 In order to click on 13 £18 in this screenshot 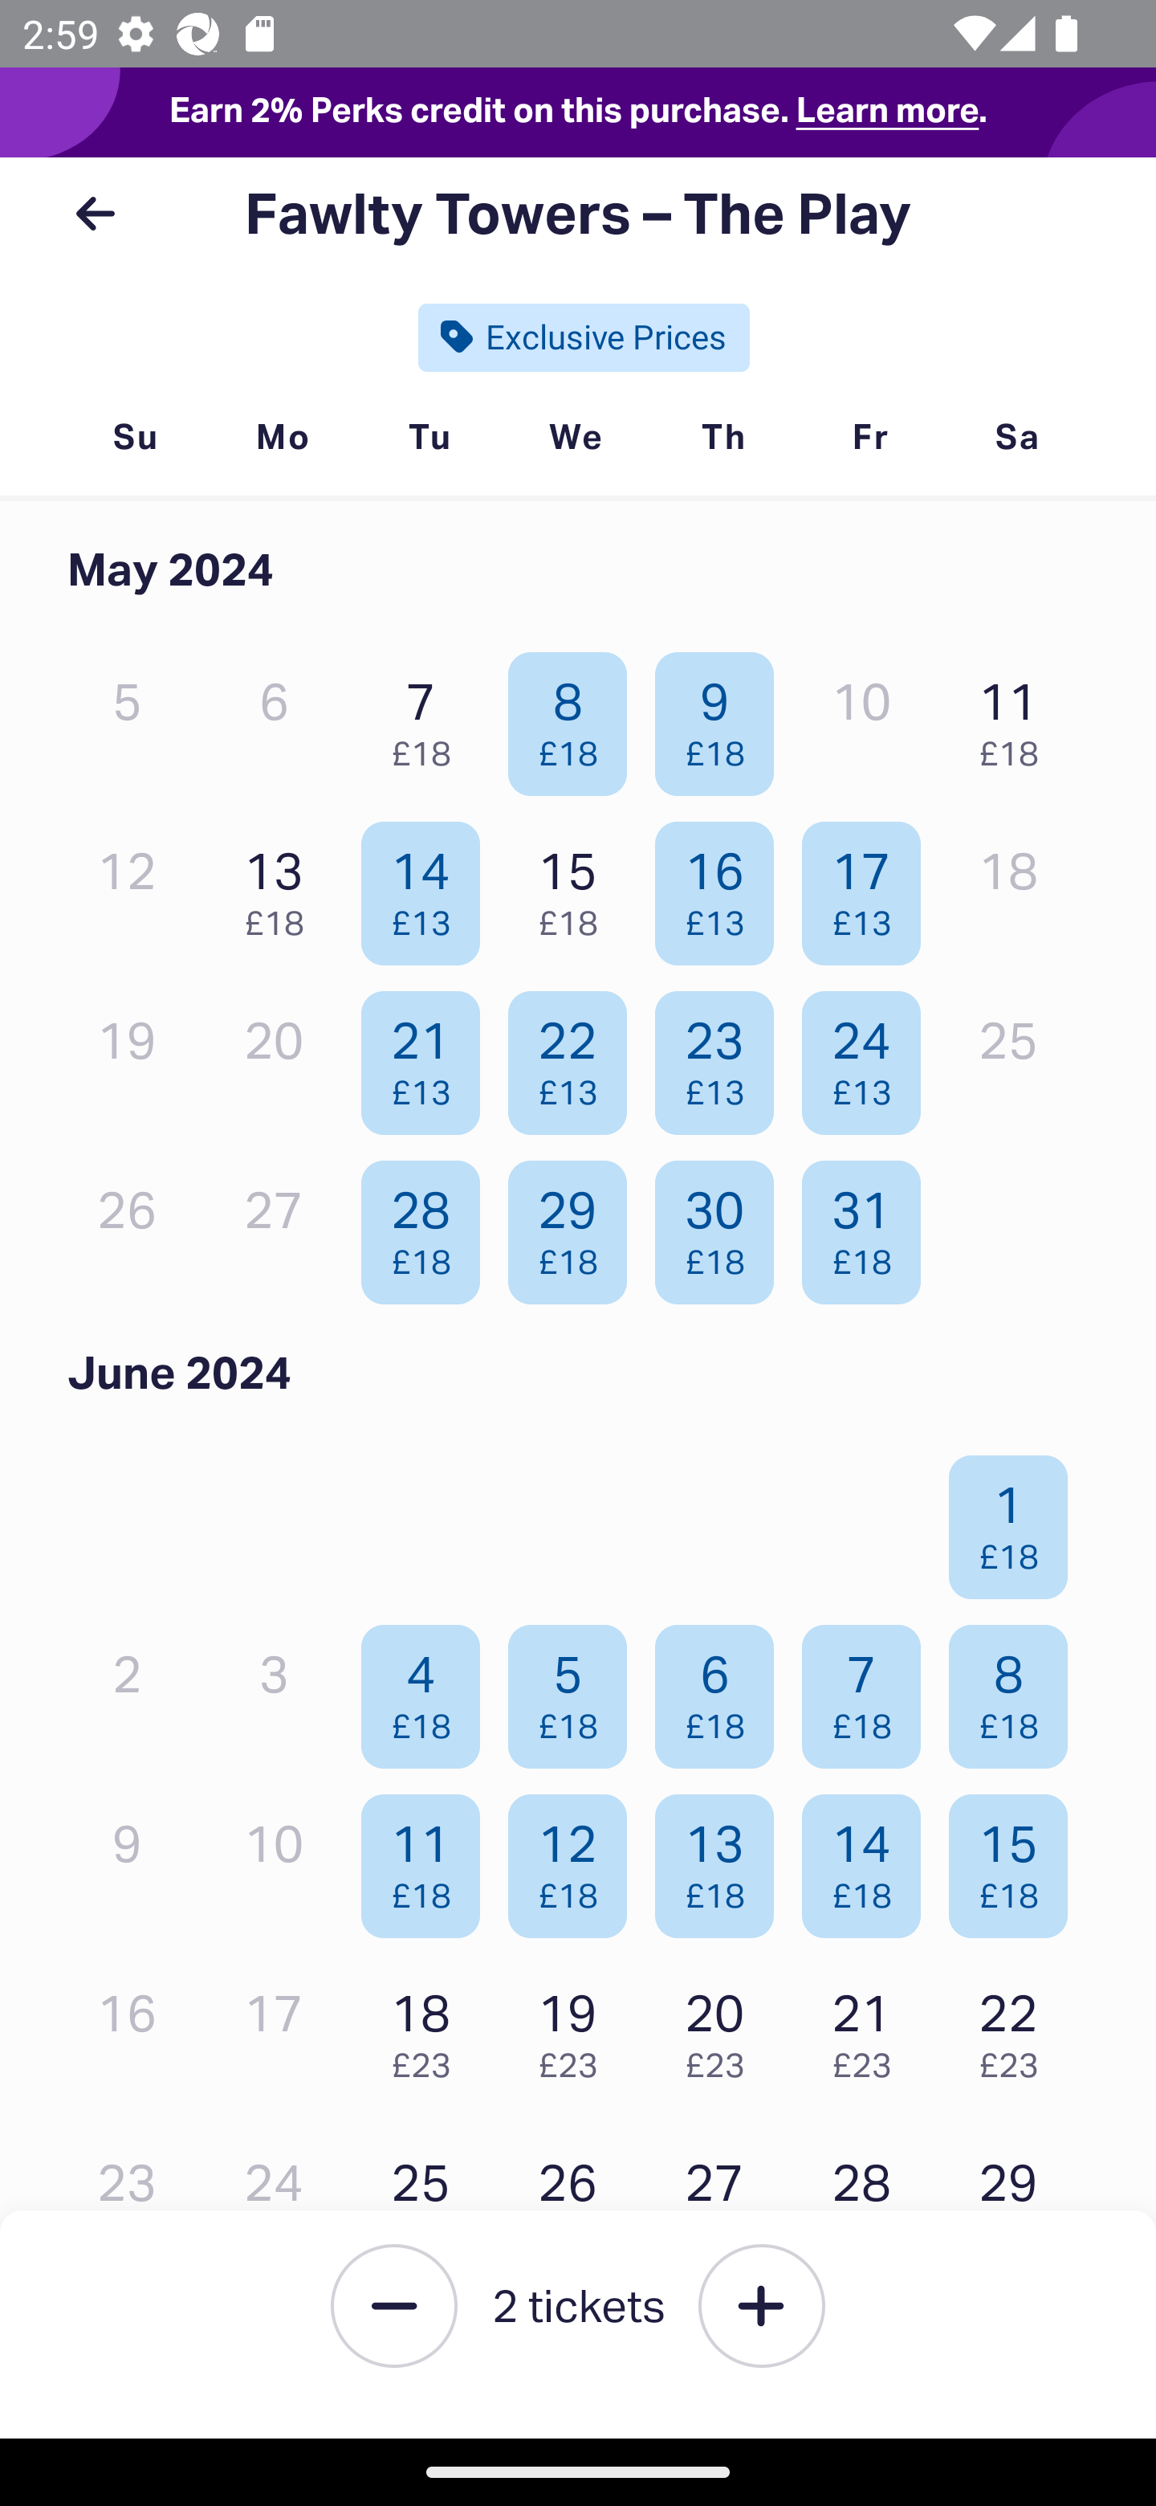, I will do `click(282, 885)`.